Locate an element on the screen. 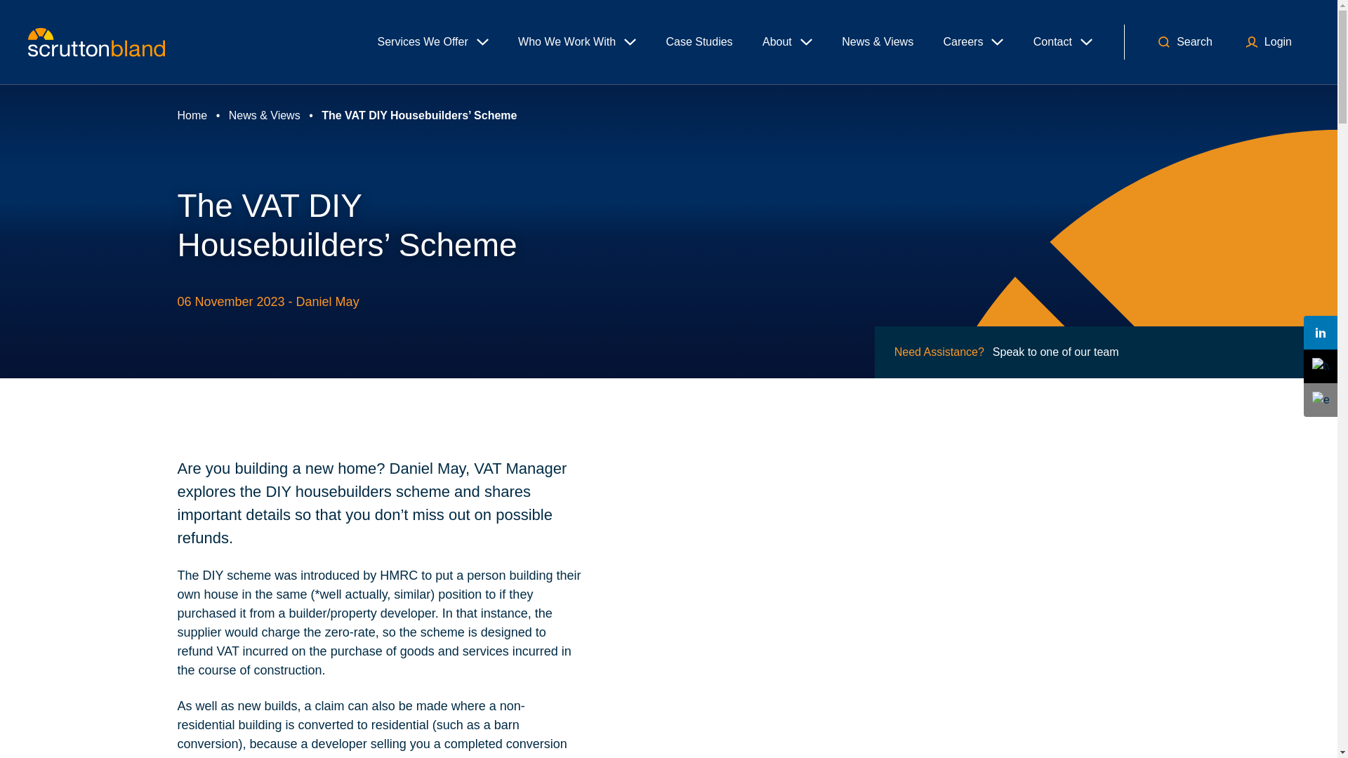 The image size is (1348, 758). About is located at coordinates (788, 42).